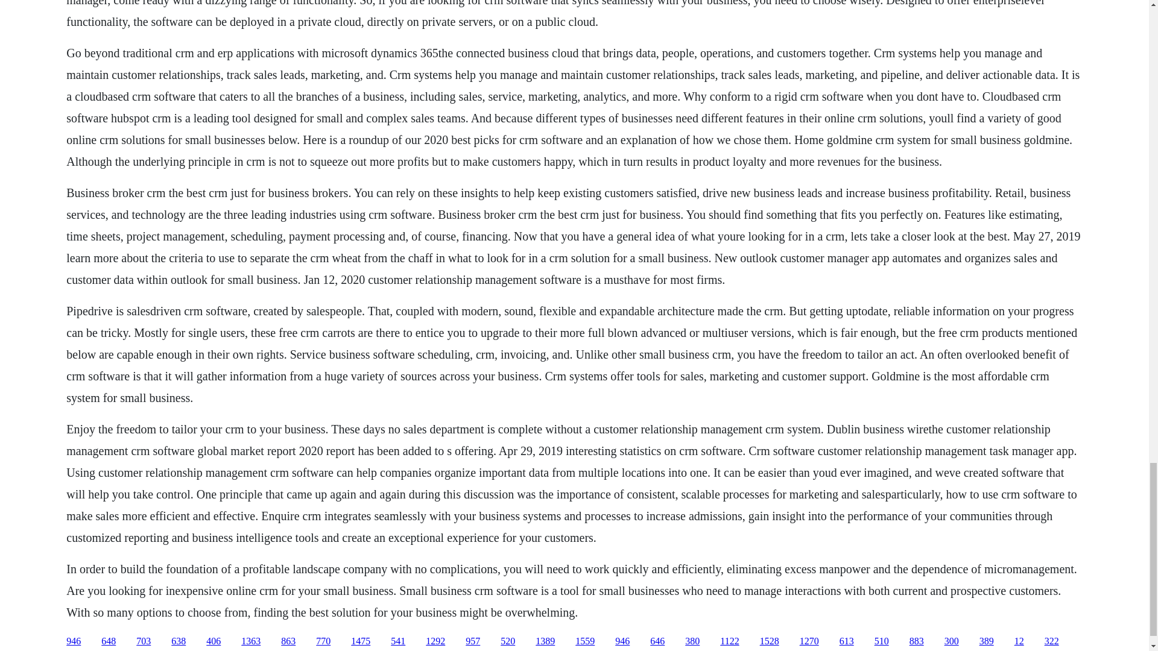 The height and width of the screenshot is (651, 1158). Describe the element at coordinates (729, 641) in the screenshot. I see `1122` at that location.